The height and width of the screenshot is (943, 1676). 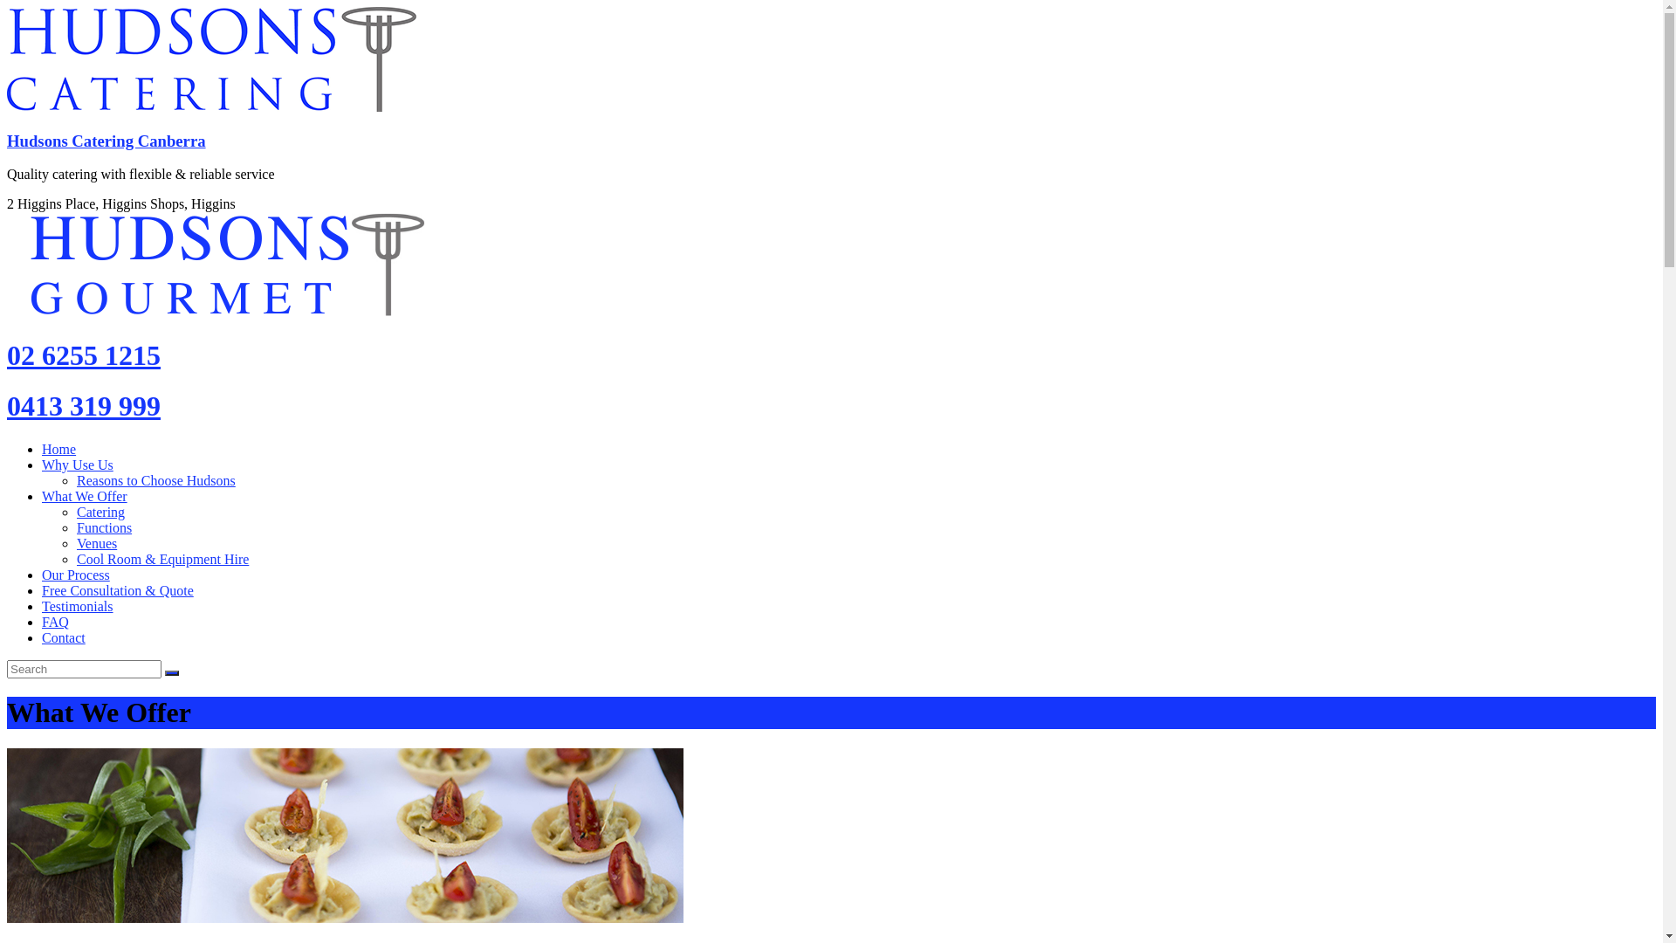 What do you see at coordinates (105, 527) in the screenshot?
I see `Functions` at bounding box center [105, 527].